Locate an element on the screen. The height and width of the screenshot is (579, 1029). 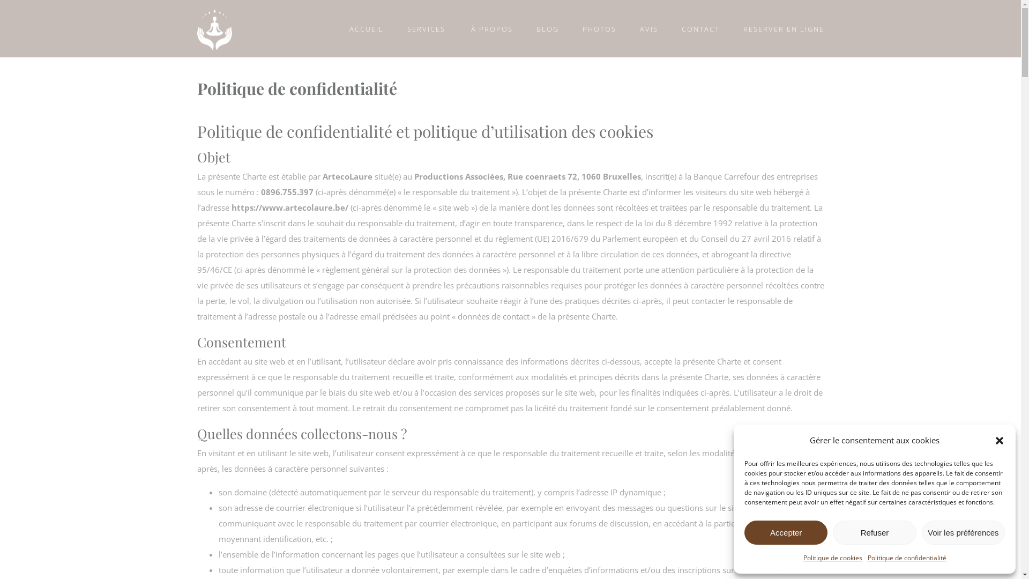
CONTACT is located at coordinates (701, 29).